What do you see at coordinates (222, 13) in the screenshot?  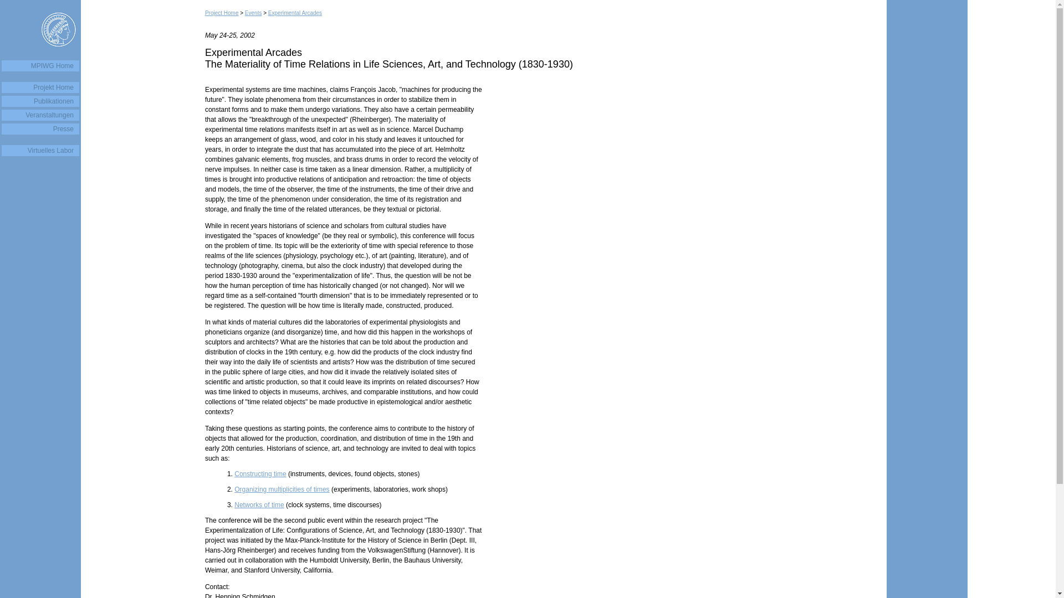 I see `Project Home` at bounding box center [222, 13].